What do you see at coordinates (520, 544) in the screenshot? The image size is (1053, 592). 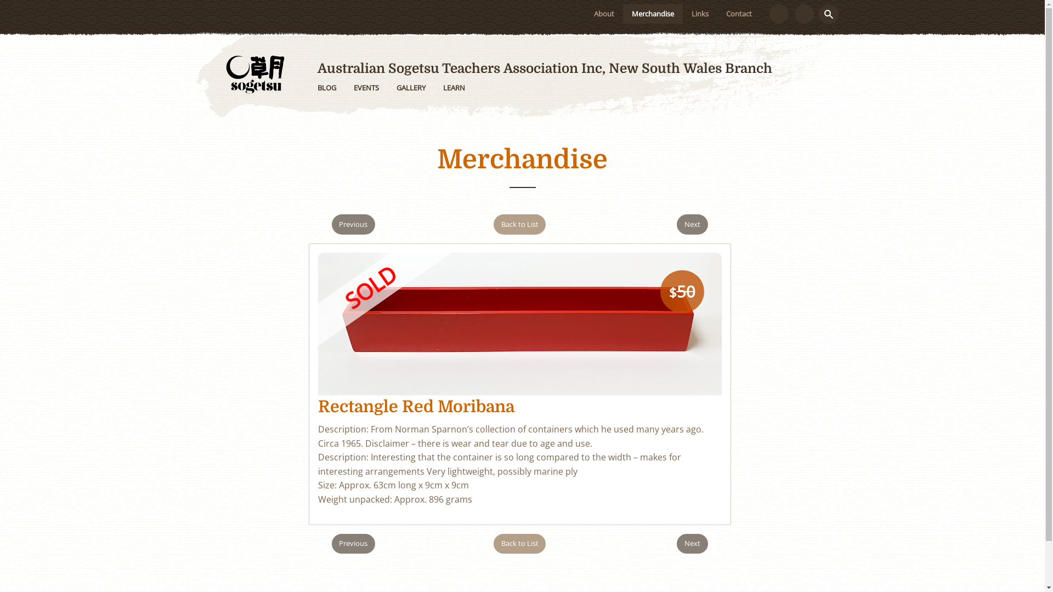 I see `Back to List` at bounding box center [520, 544].